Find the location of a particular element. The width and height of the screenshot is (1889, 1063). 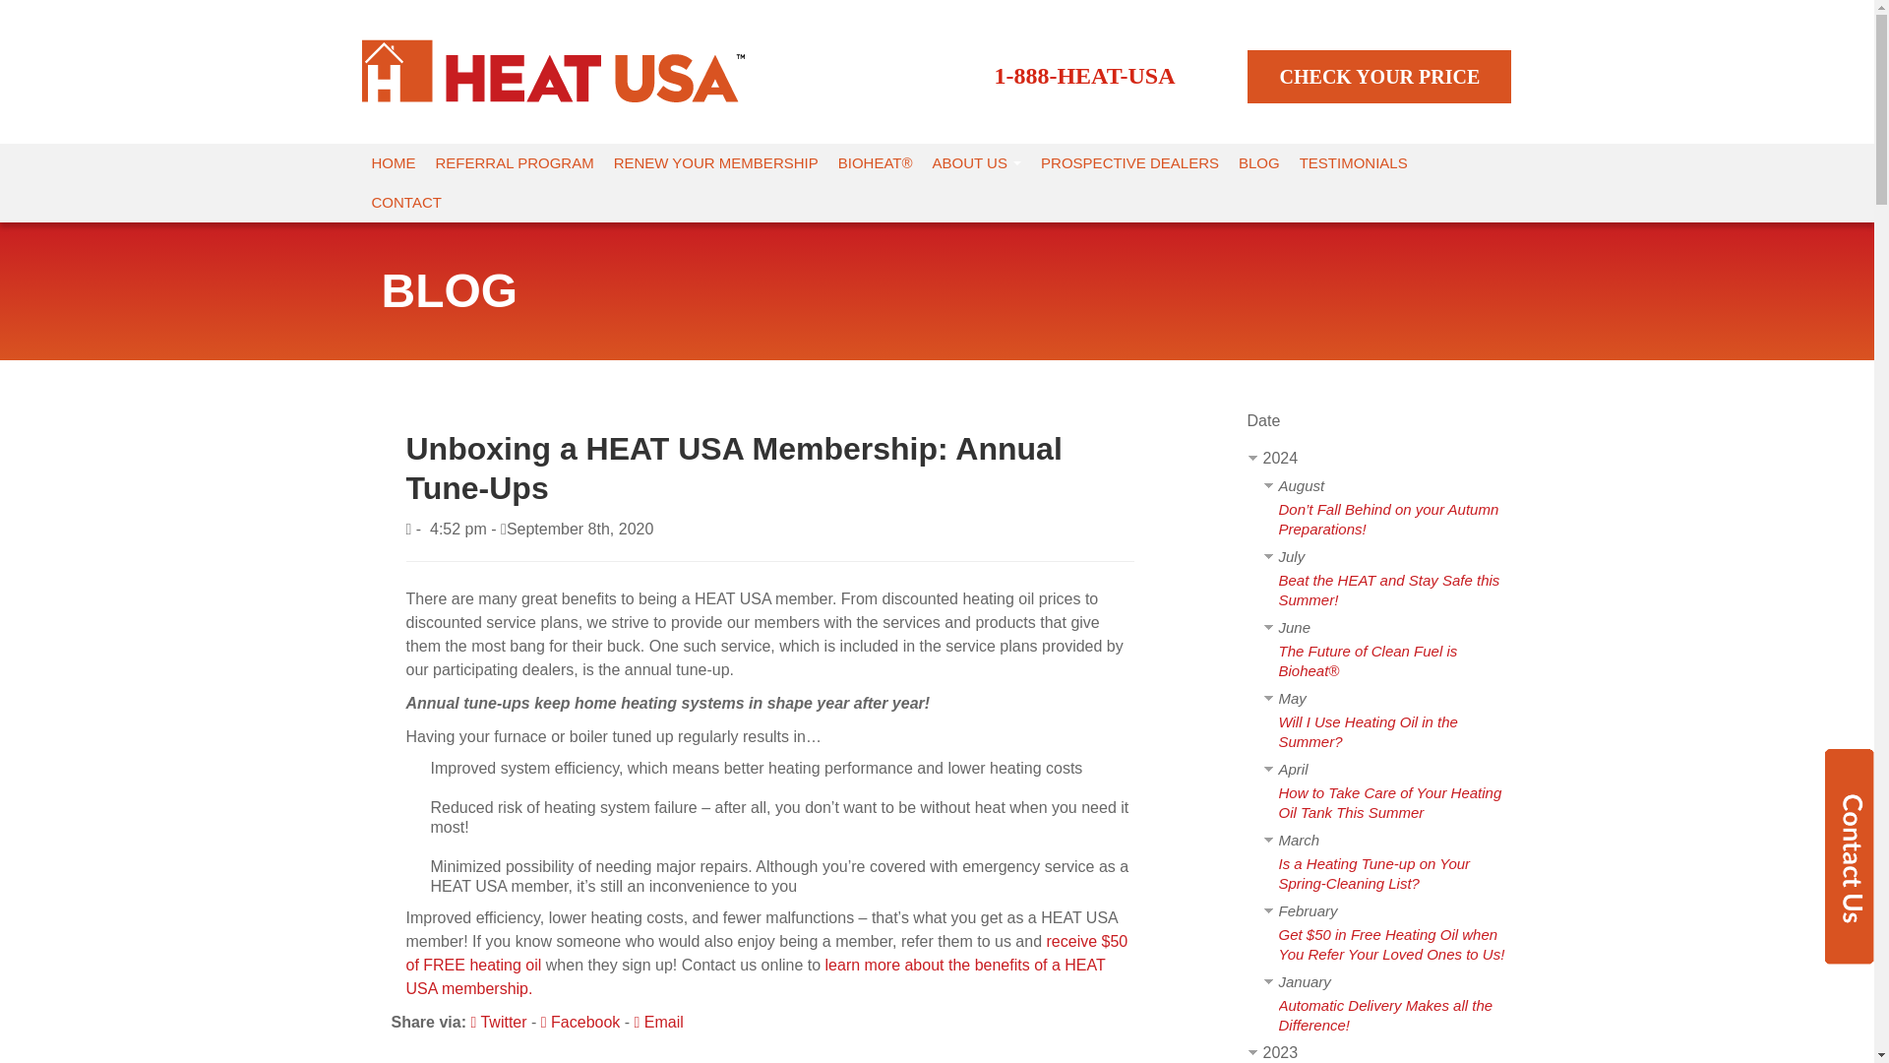

learn more about the benefits of a HEAT USA membership. is located at coordinates (756, 976).